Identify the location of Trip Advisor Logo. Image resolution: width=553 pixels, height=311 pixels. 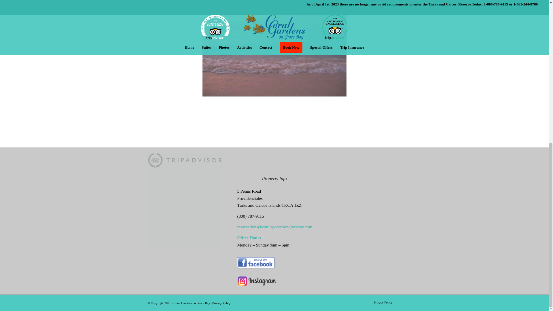
(184, 161).